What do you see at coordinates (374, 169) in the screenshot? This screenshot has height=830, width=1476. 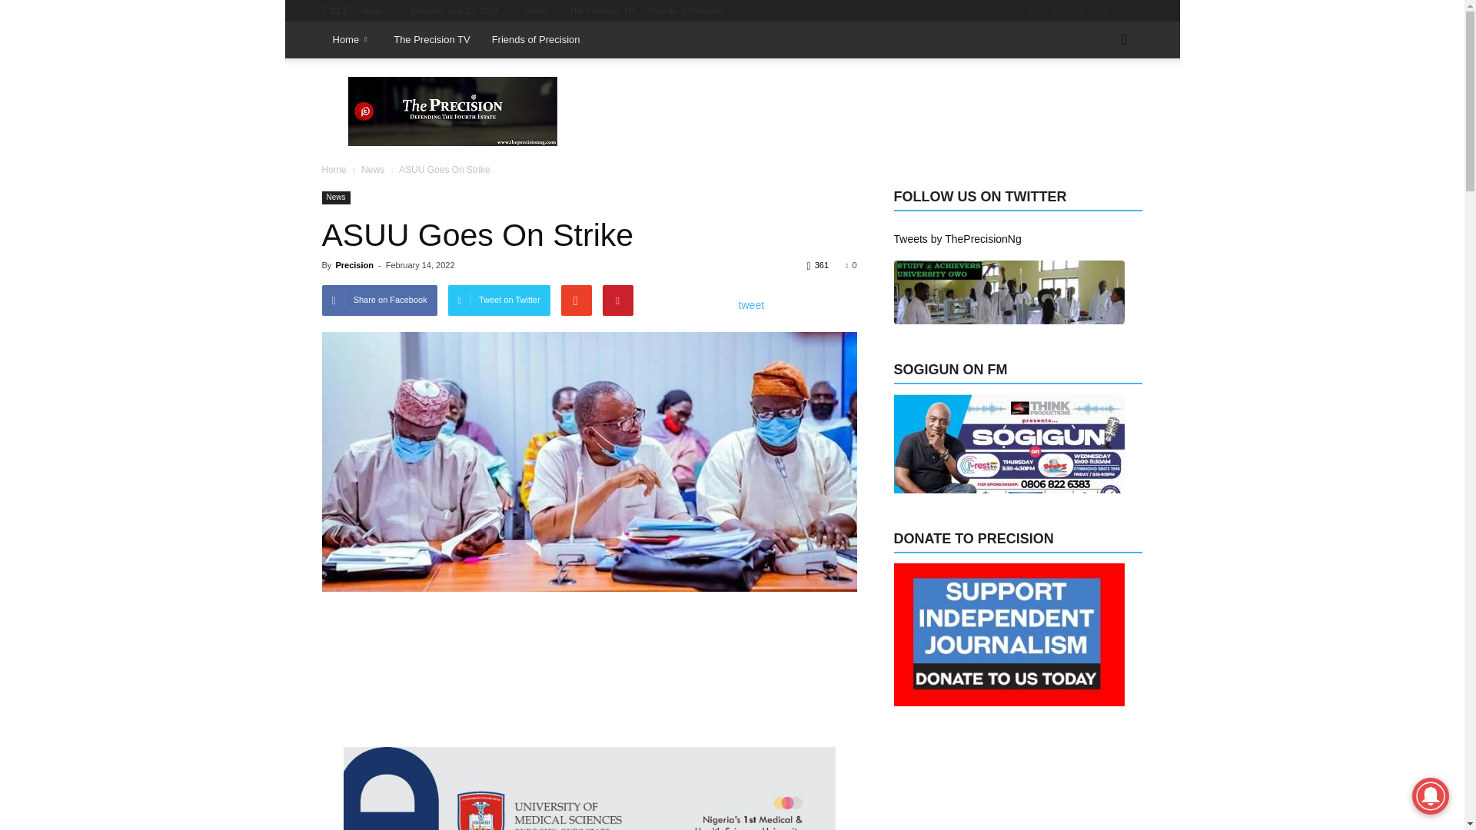 I see `View all posts in News` at bounding box center [374, 169].